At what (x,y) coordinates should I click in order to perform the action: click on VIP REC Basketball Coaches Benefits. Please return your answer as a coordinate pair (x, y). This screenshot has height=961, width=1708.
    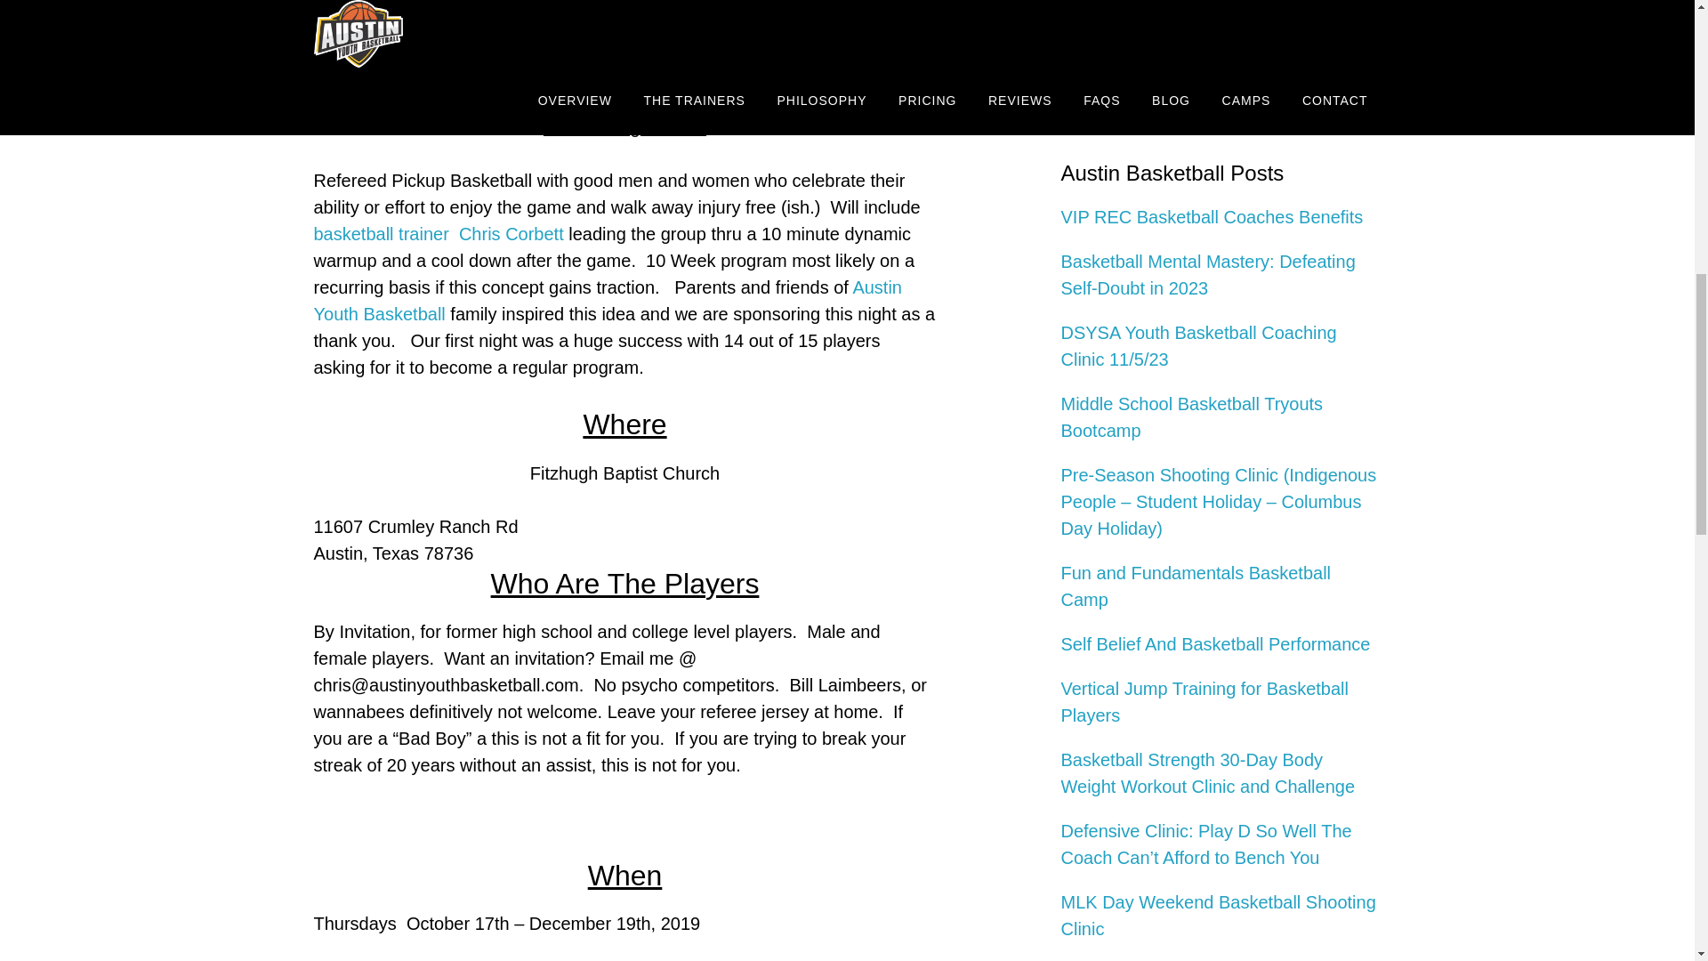
    Looking at the image, I should click on (1212, 217).